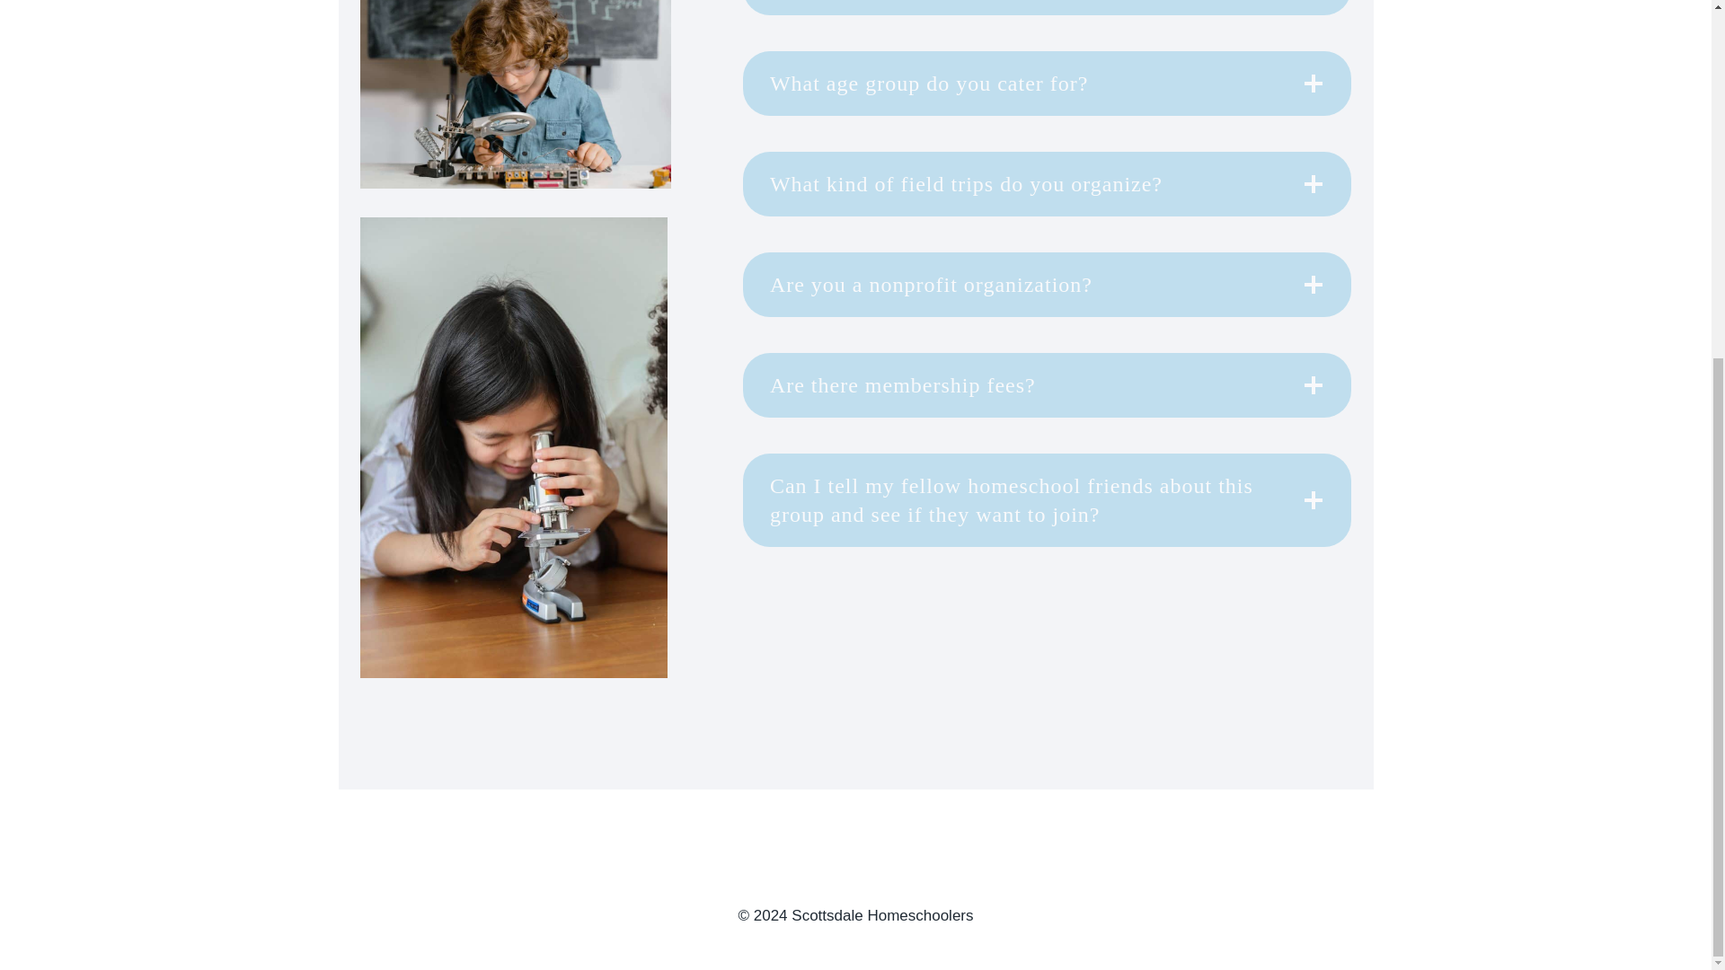  Describe the element at coordinates (1048, 7) in the screenshot. I see `Are you a secular group?` at that location.